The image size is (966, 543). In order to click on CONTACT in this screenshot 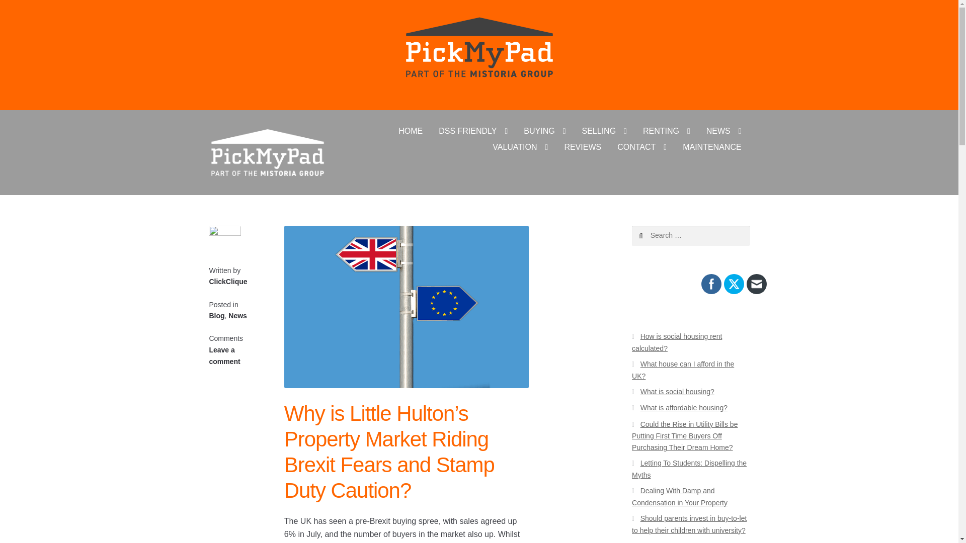, I will do `click(642, 147)`.